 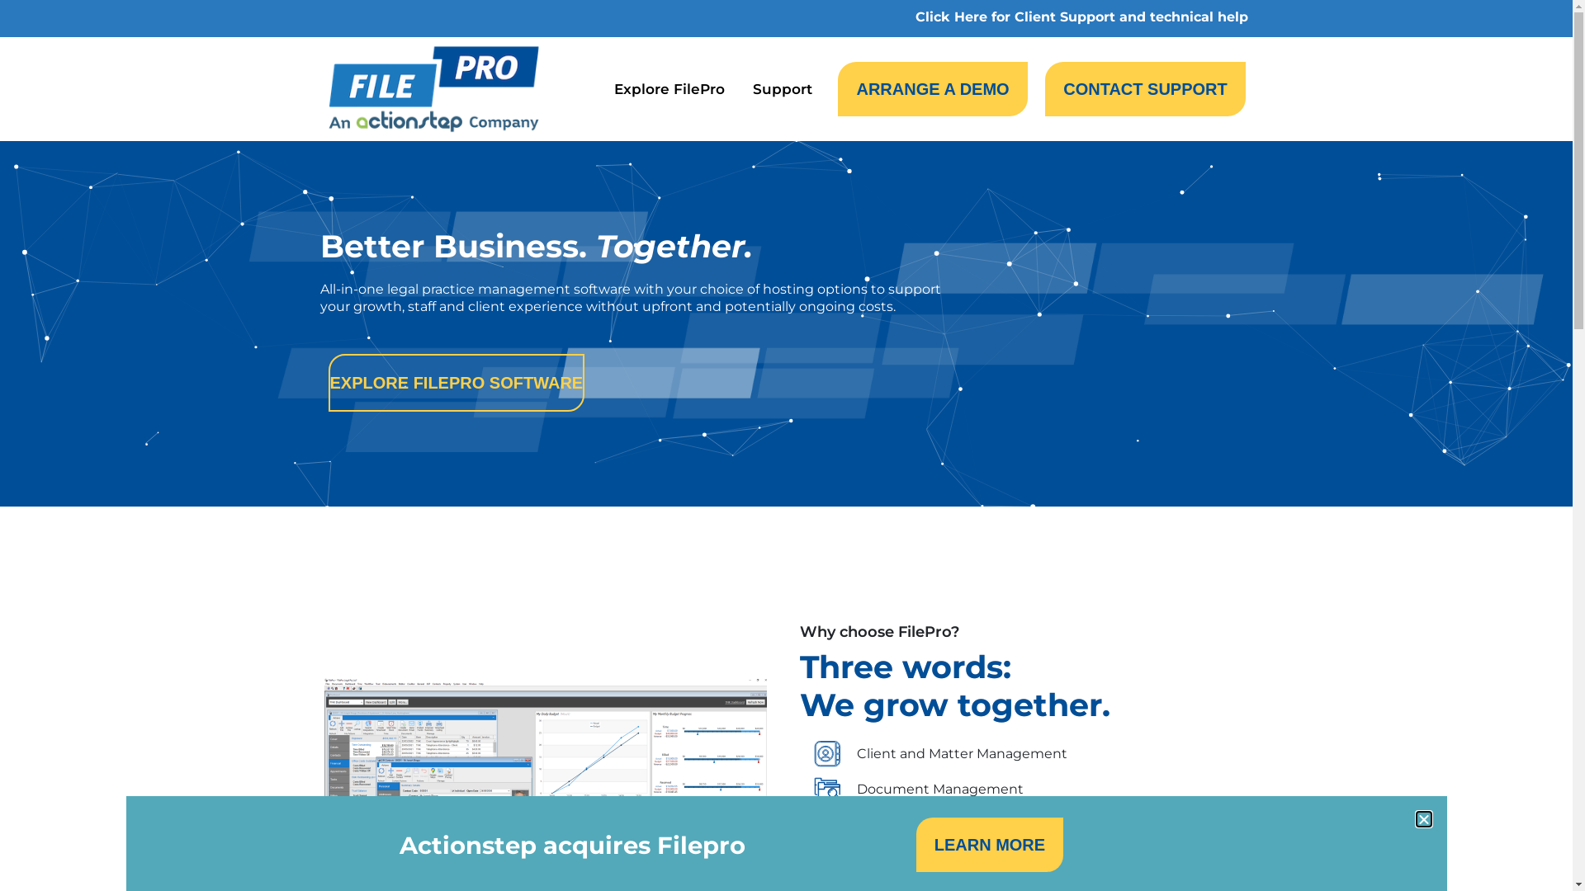 What do you see at coordinates (1146, 89) in the screenshot?
I see `CONTACT SUPPORT` at bounding box center [1146, 89].